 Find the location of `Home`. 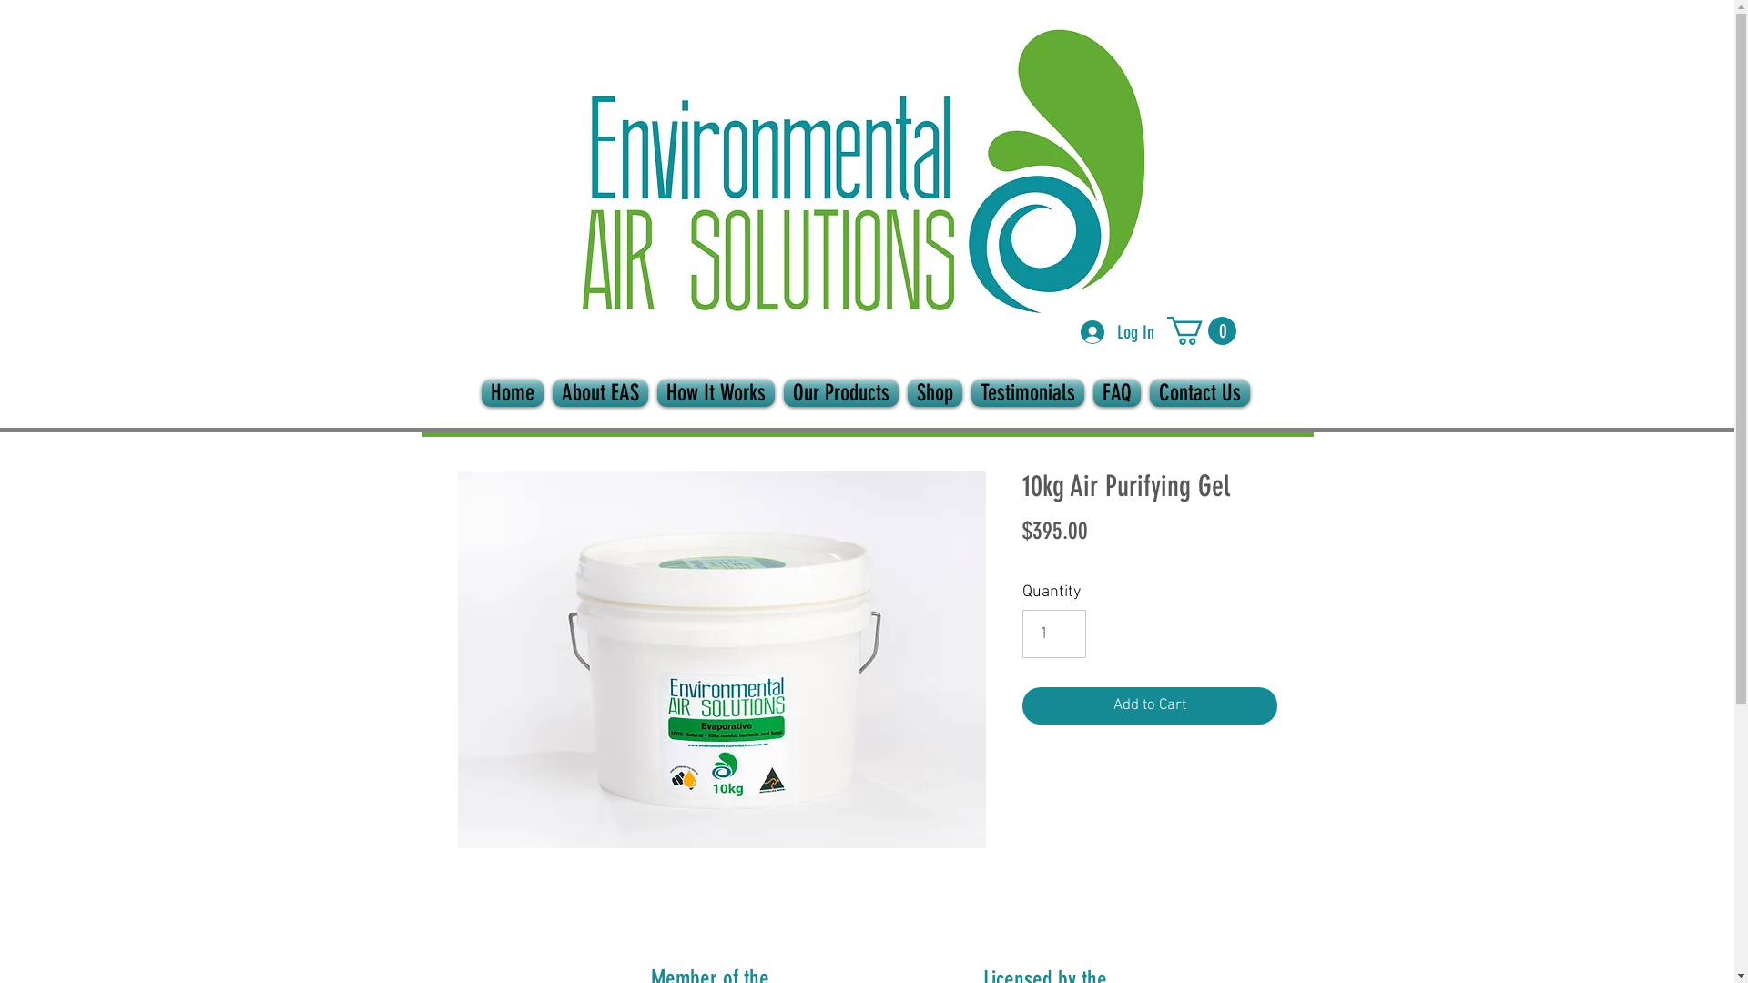

Home is located at coordinates (513, 393).